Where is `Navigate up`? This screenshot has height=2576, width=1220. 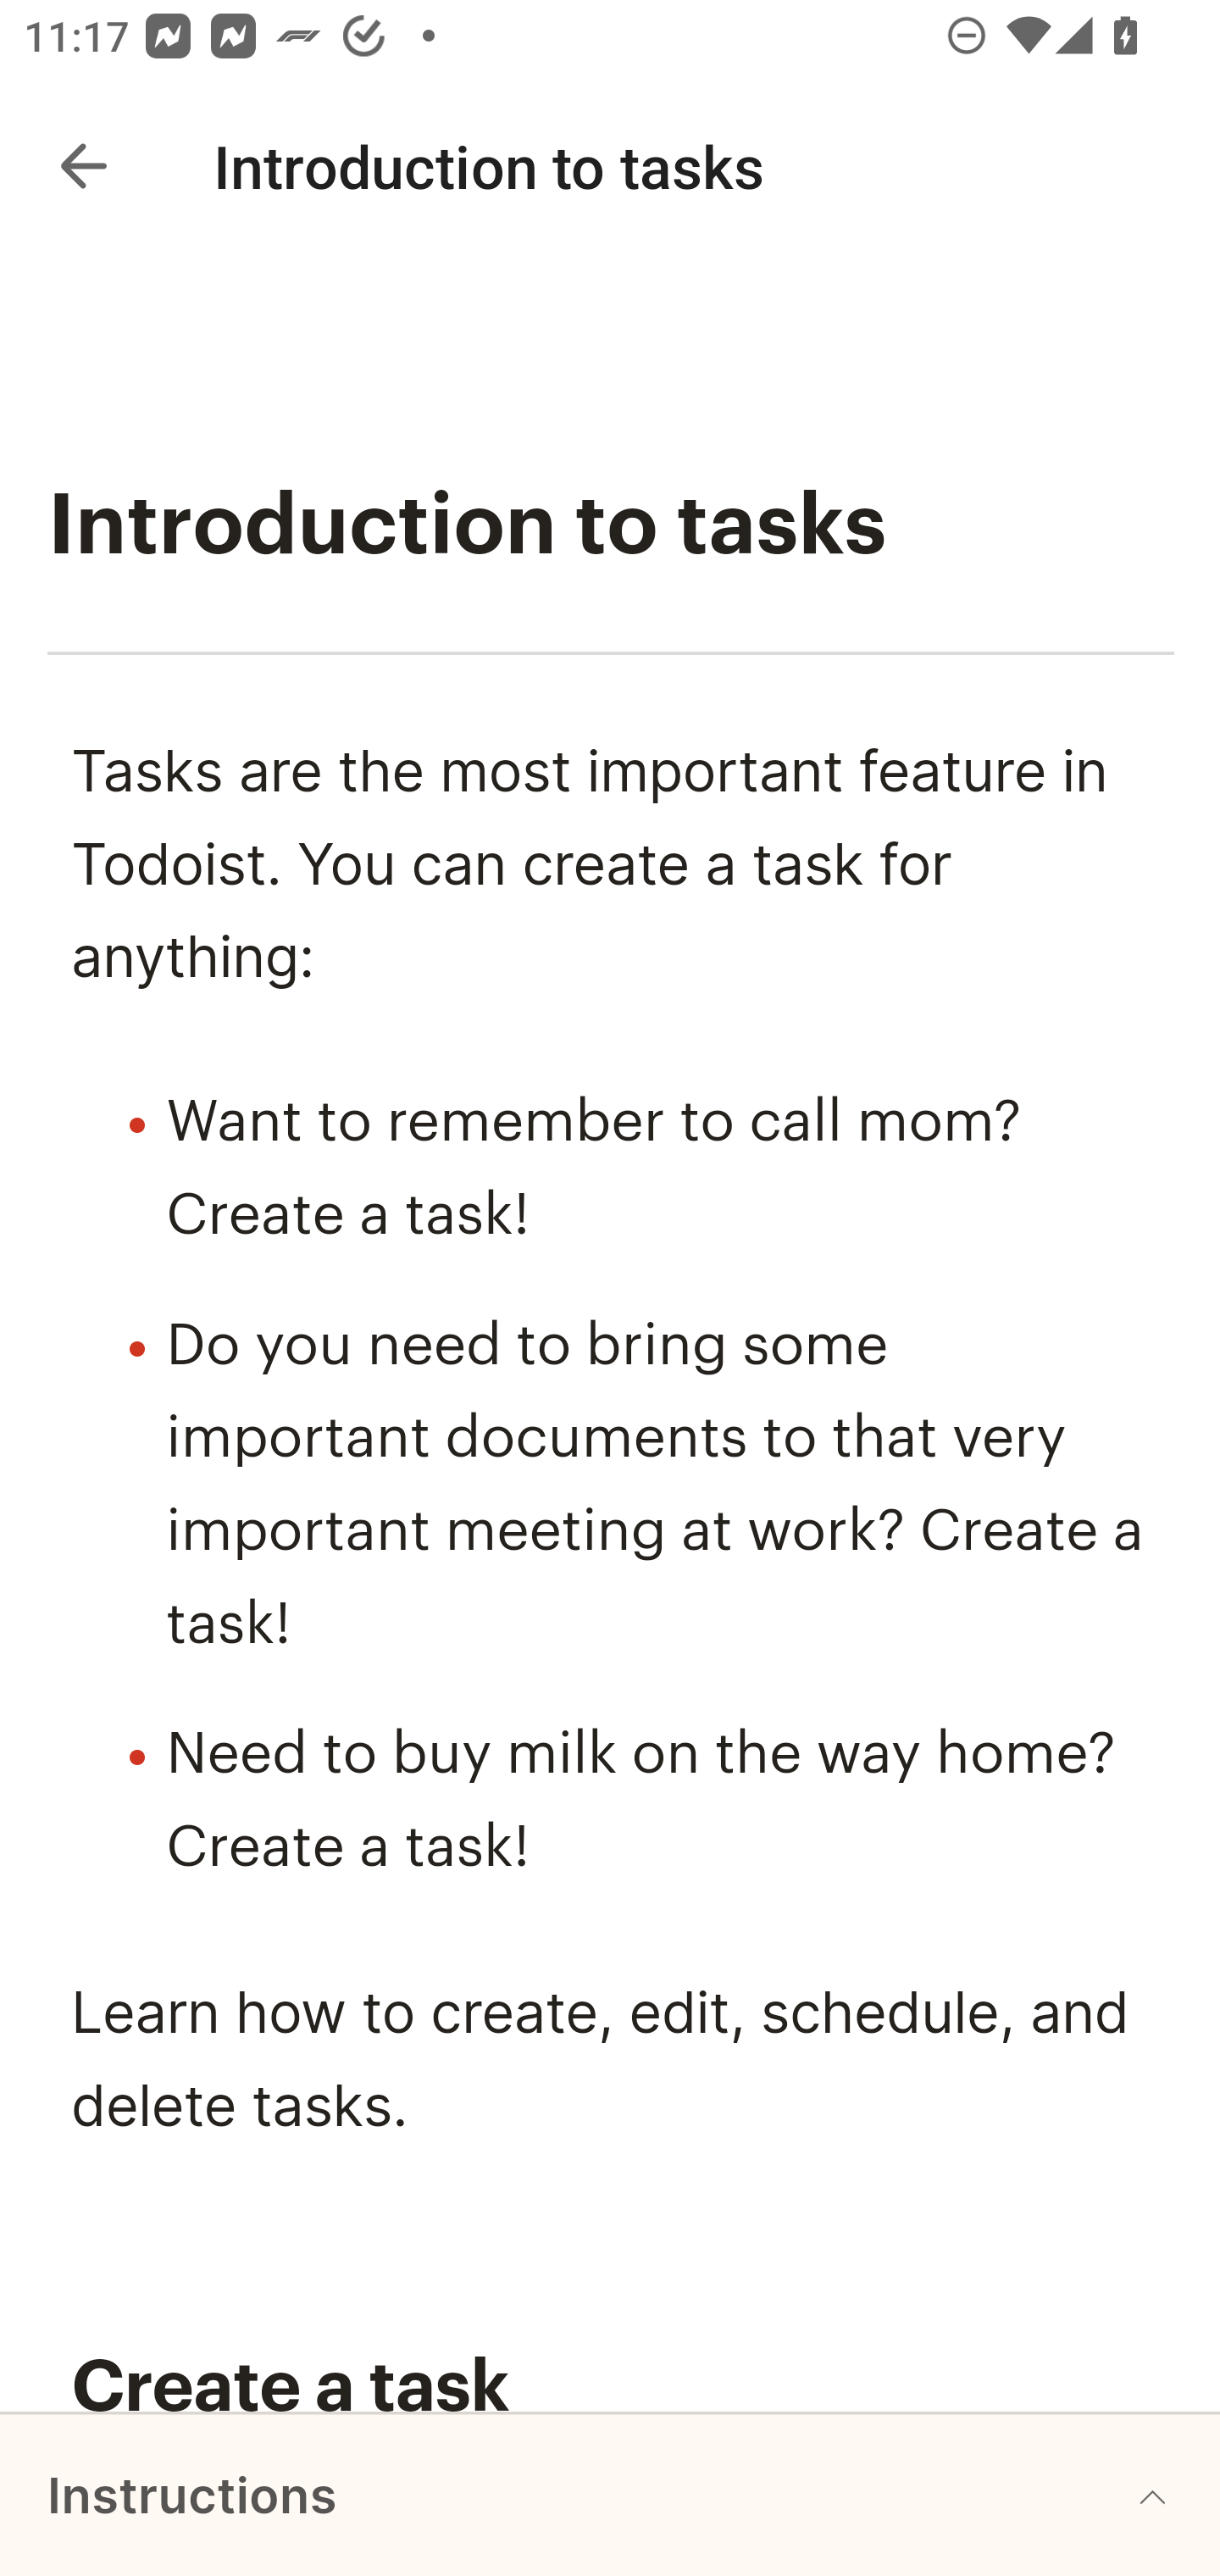
Navigate up is located at coordinates (83, 166).